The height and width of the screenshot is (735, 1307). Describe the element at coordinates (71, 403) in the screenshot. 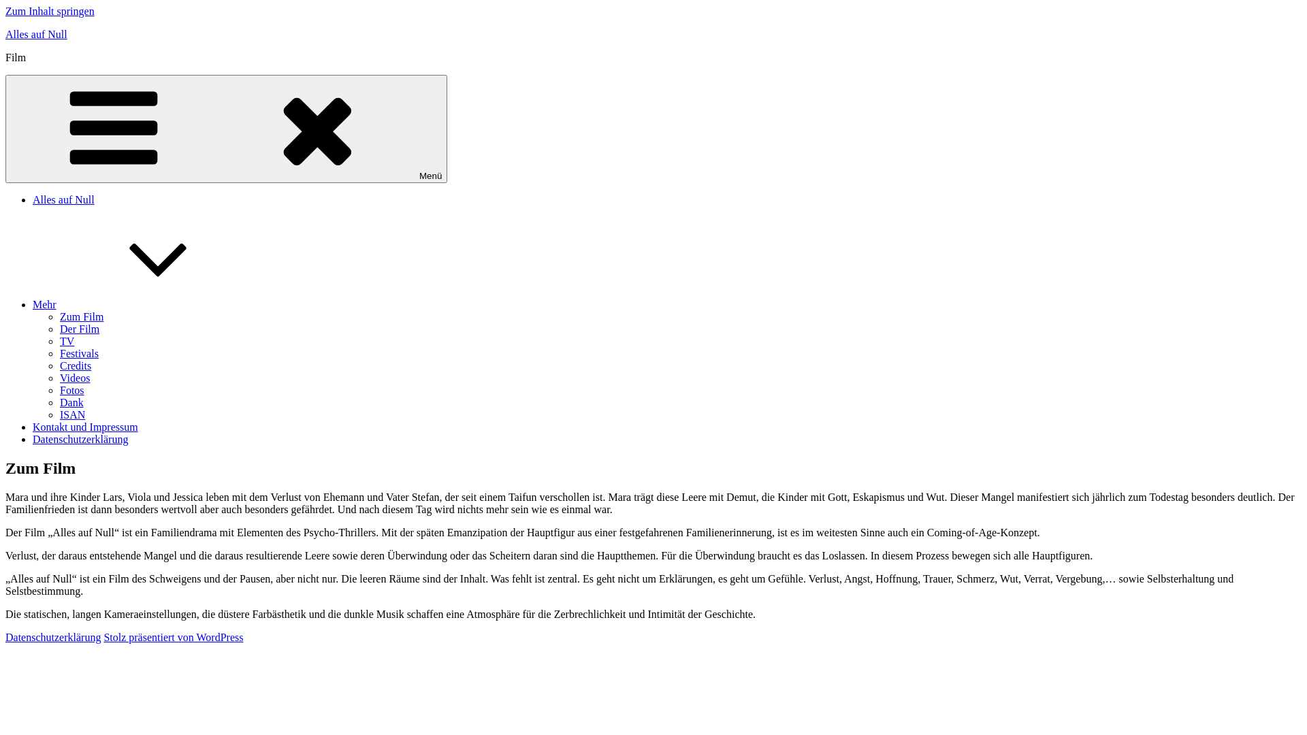

I see `Dank` at that location.